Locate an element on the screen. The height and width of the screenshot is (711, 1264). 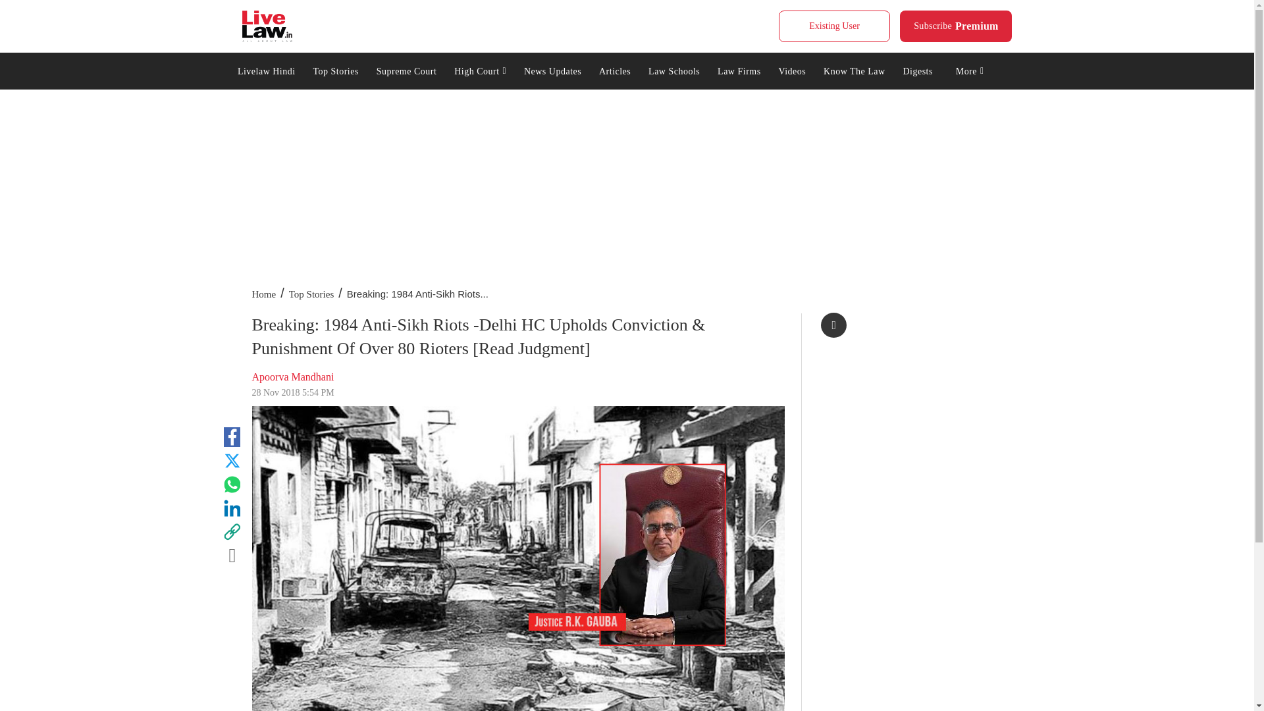
Supreme Court is located at coordinates (406, 70).